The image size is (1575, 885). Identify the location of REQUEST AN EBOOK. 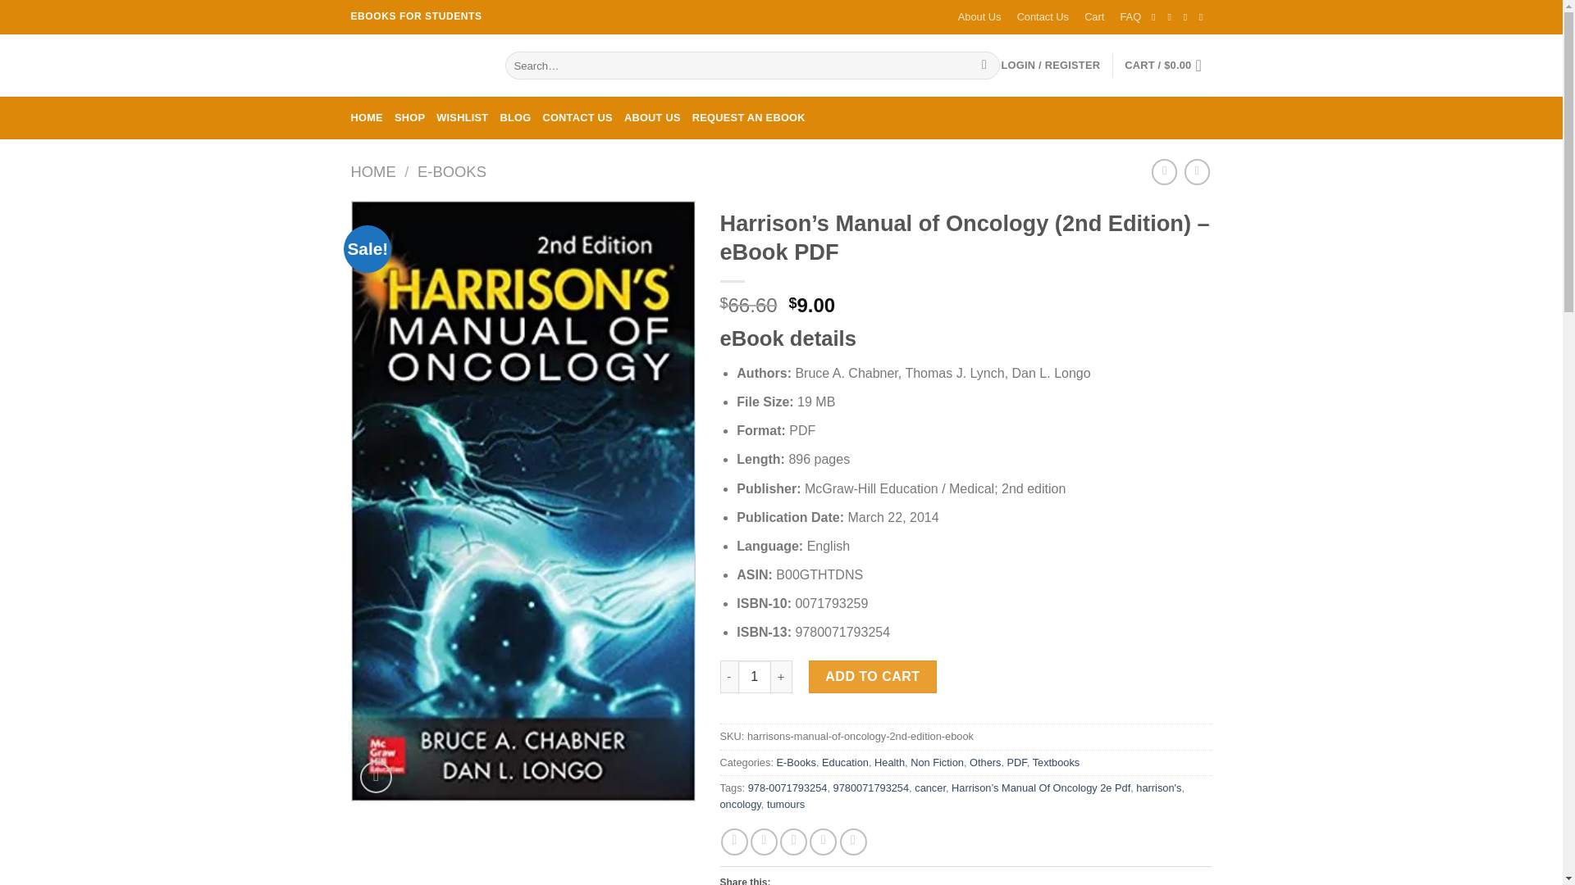
(748, 117).